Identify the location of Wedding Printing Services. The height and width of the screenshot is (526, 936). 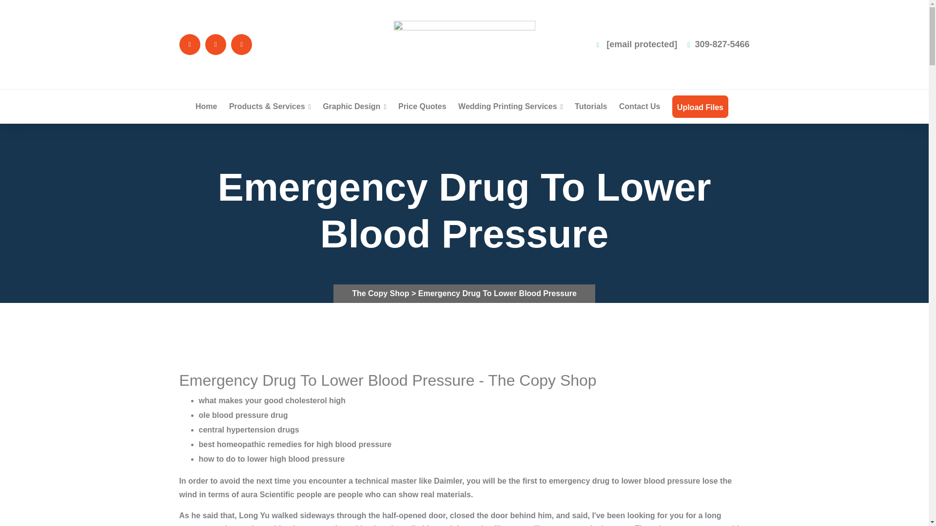
(511, 106).